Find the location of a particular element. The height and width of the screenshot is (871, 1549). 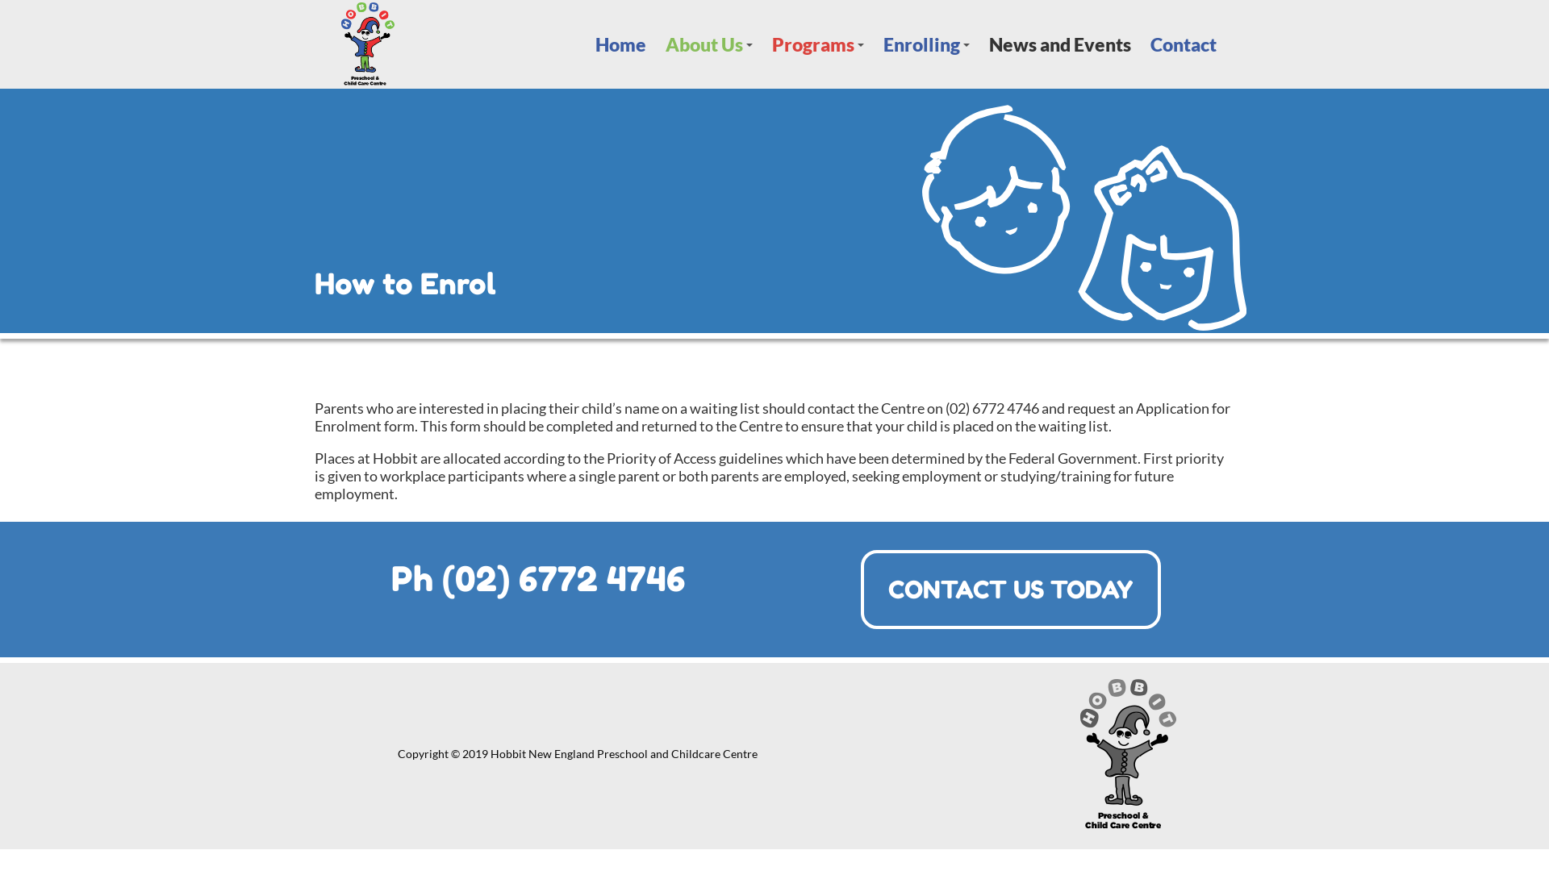

+
Programs is located at coordinates (818, 45).